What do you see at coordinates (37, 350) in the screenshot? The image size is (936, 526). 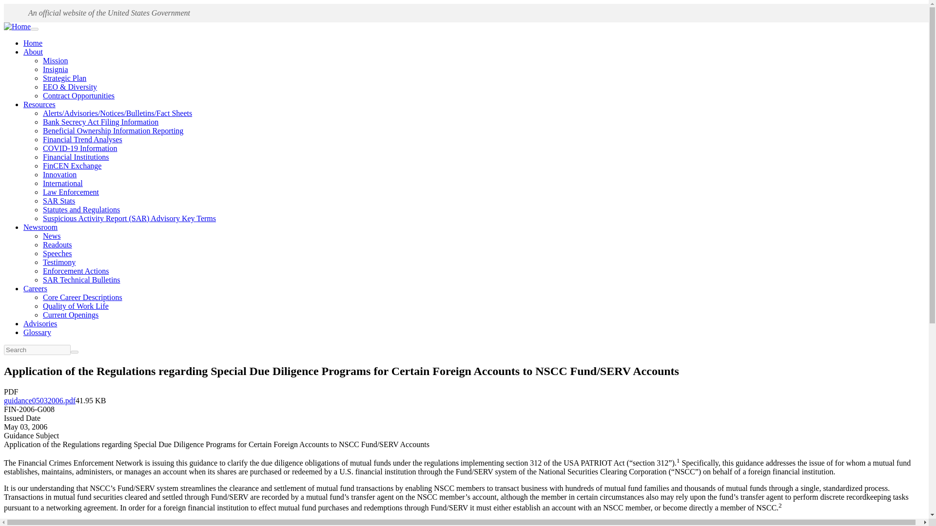 I see `Enter the terms you wish to search for.` at bounding box center [37, 350].